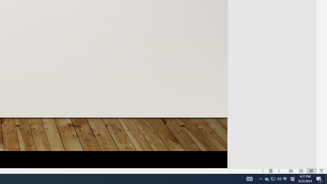 This screenshot has height=184, width=327. Describe the element at coordinates (271, 171) in the screenshot. I see `Menu On` at that location.